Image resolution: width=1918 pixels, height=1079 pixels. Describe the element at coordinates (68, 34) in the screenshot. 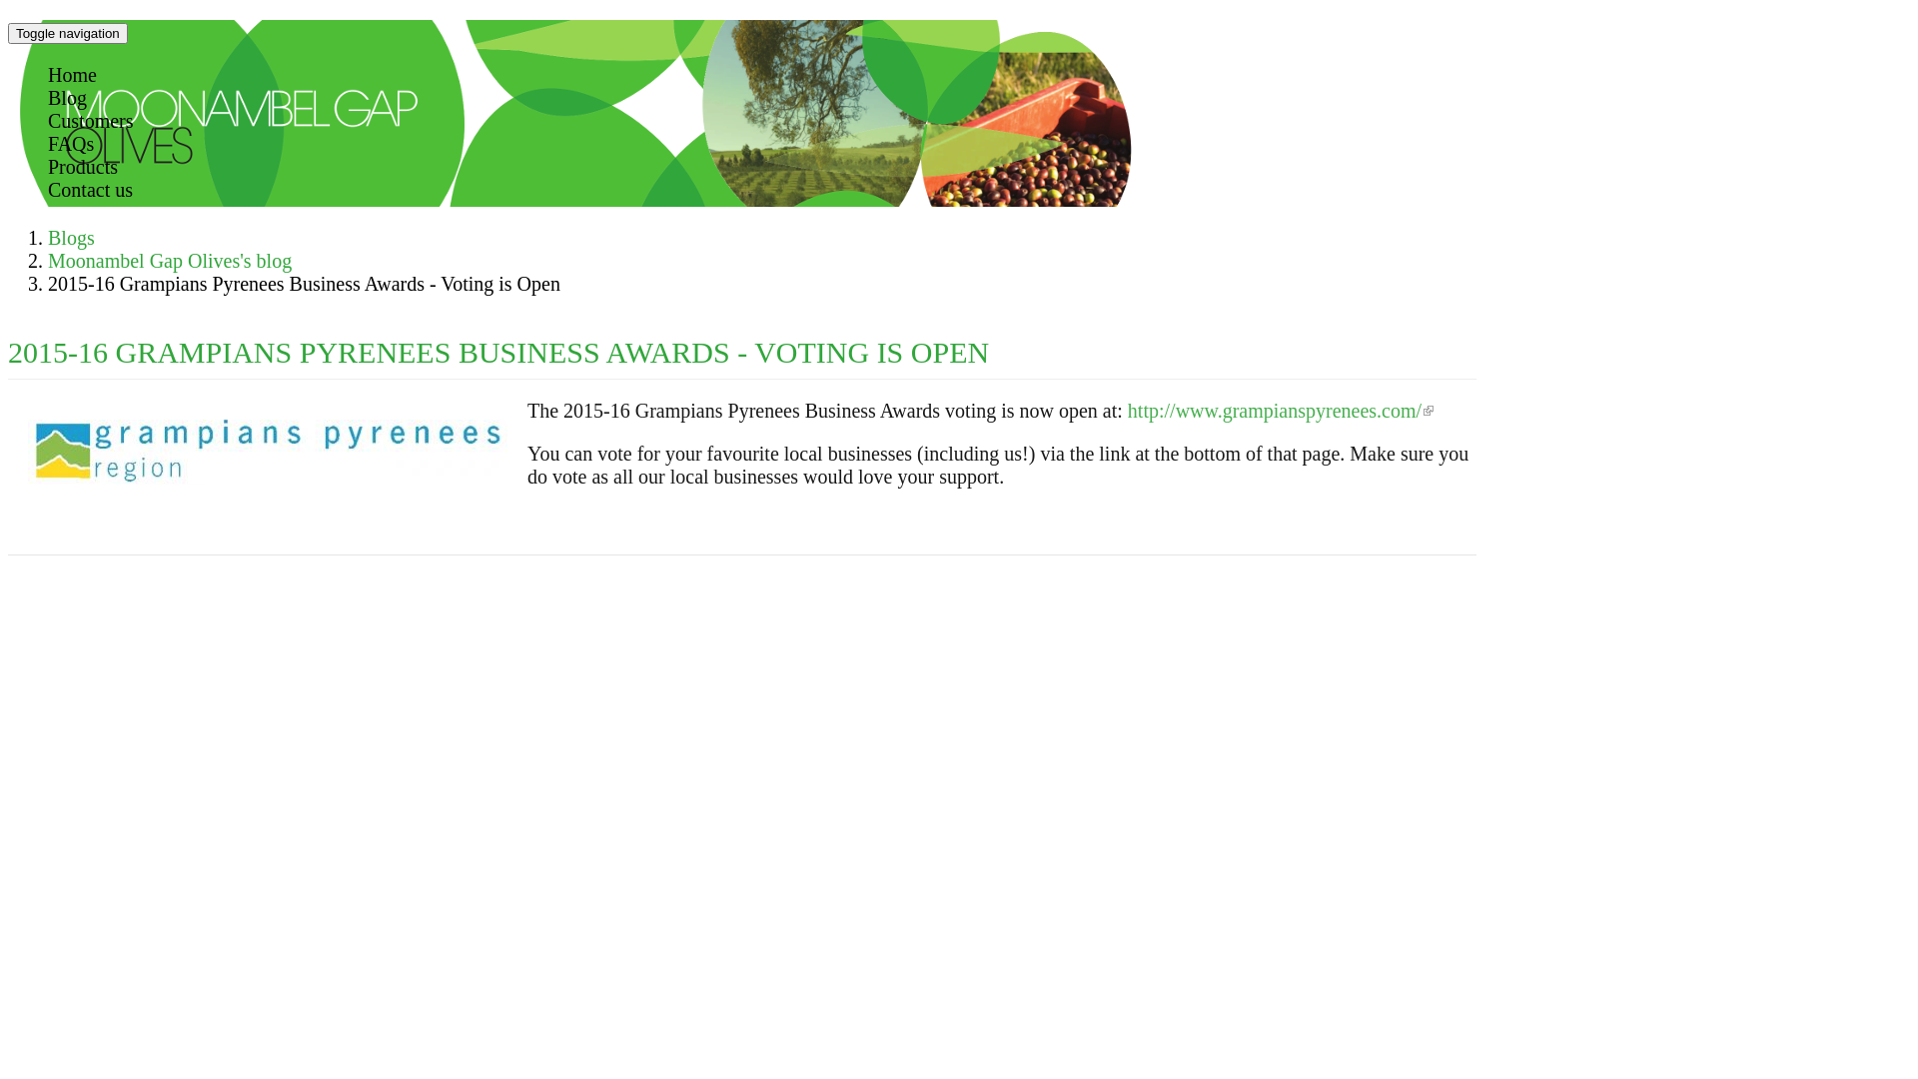

I see `Toggle navigation` at that location.